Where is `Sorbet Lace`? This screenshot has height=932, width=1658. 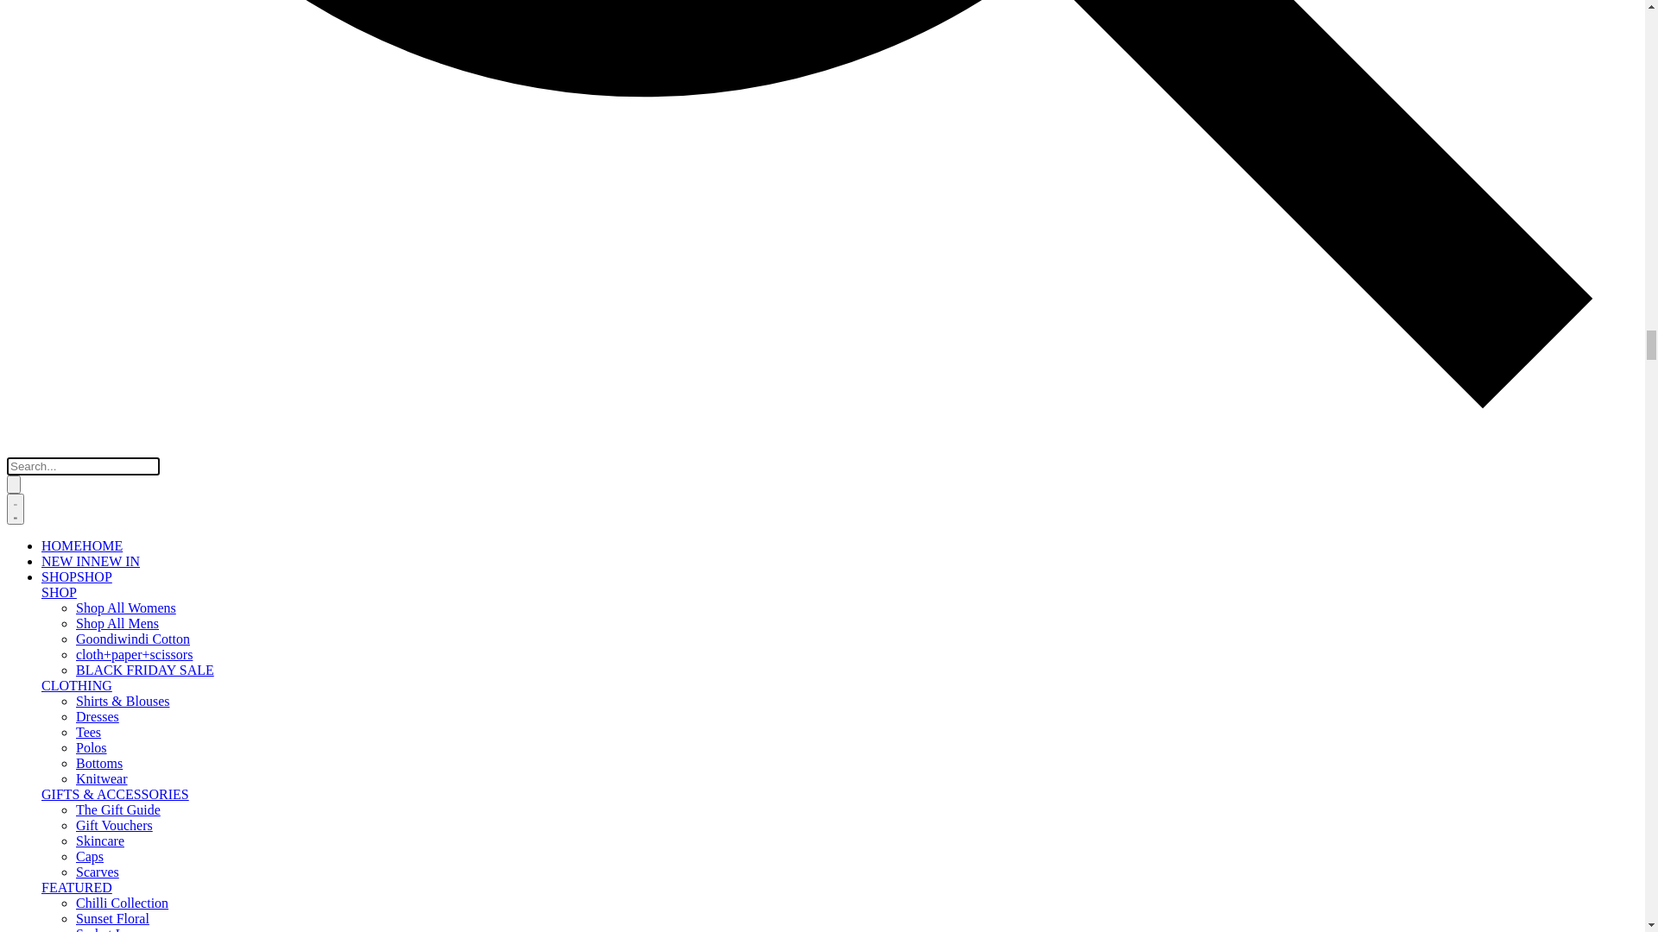 Sorbet Lace is located at coordinates (74, 663).